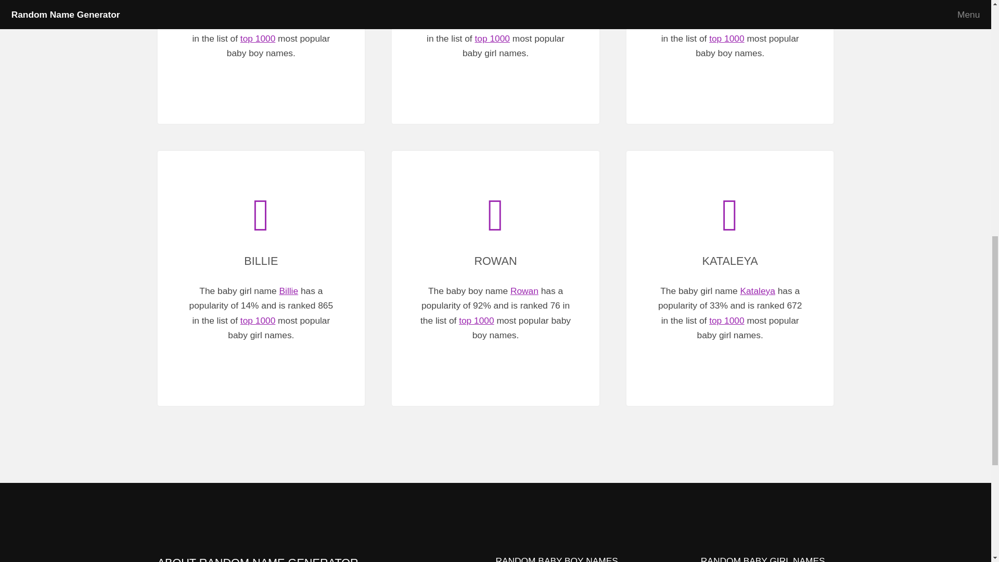  I want to click on Albert, so click(758, 8).